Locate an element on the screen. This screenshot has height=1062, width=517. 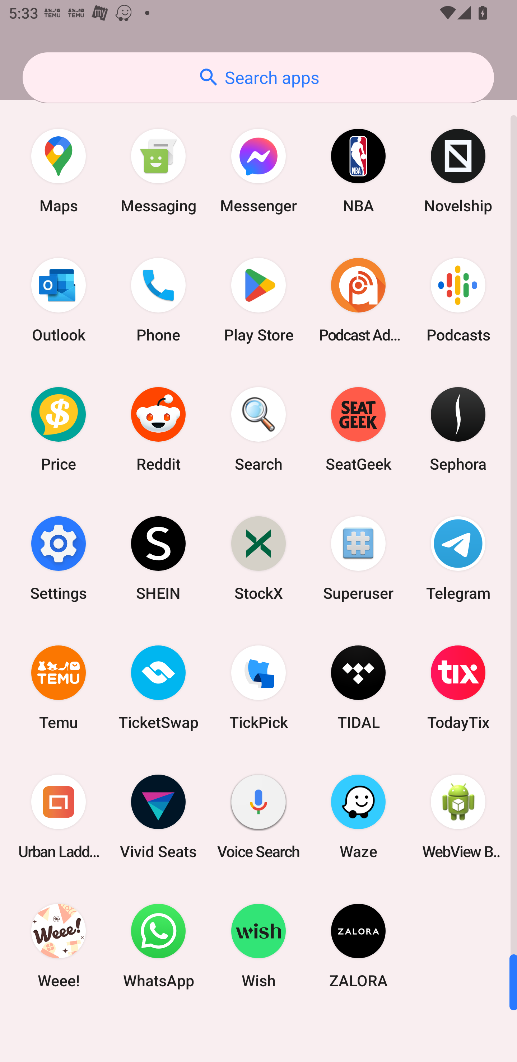
TicketSwap is located at coordinates (158, 687).